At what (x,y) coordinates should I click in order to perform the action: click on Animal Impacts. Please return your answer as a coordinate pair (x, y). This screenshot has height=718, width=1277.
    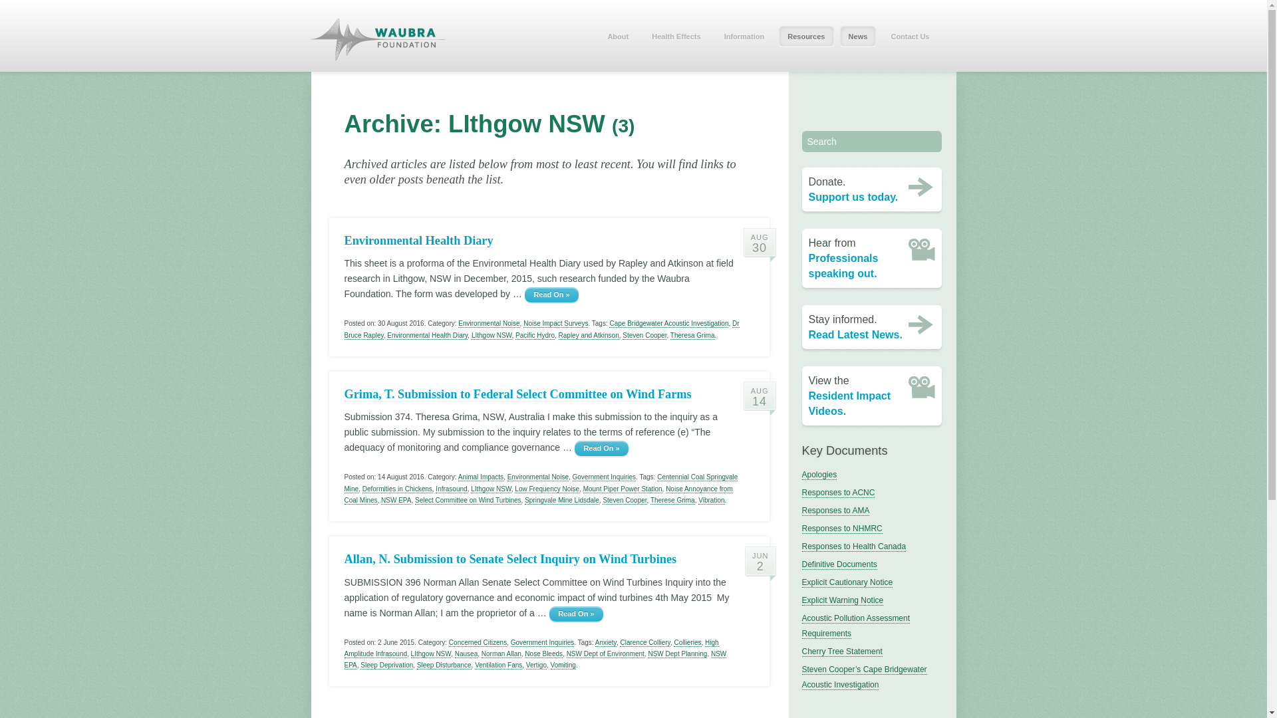
    Looking at the image, I should click on (481, 477).